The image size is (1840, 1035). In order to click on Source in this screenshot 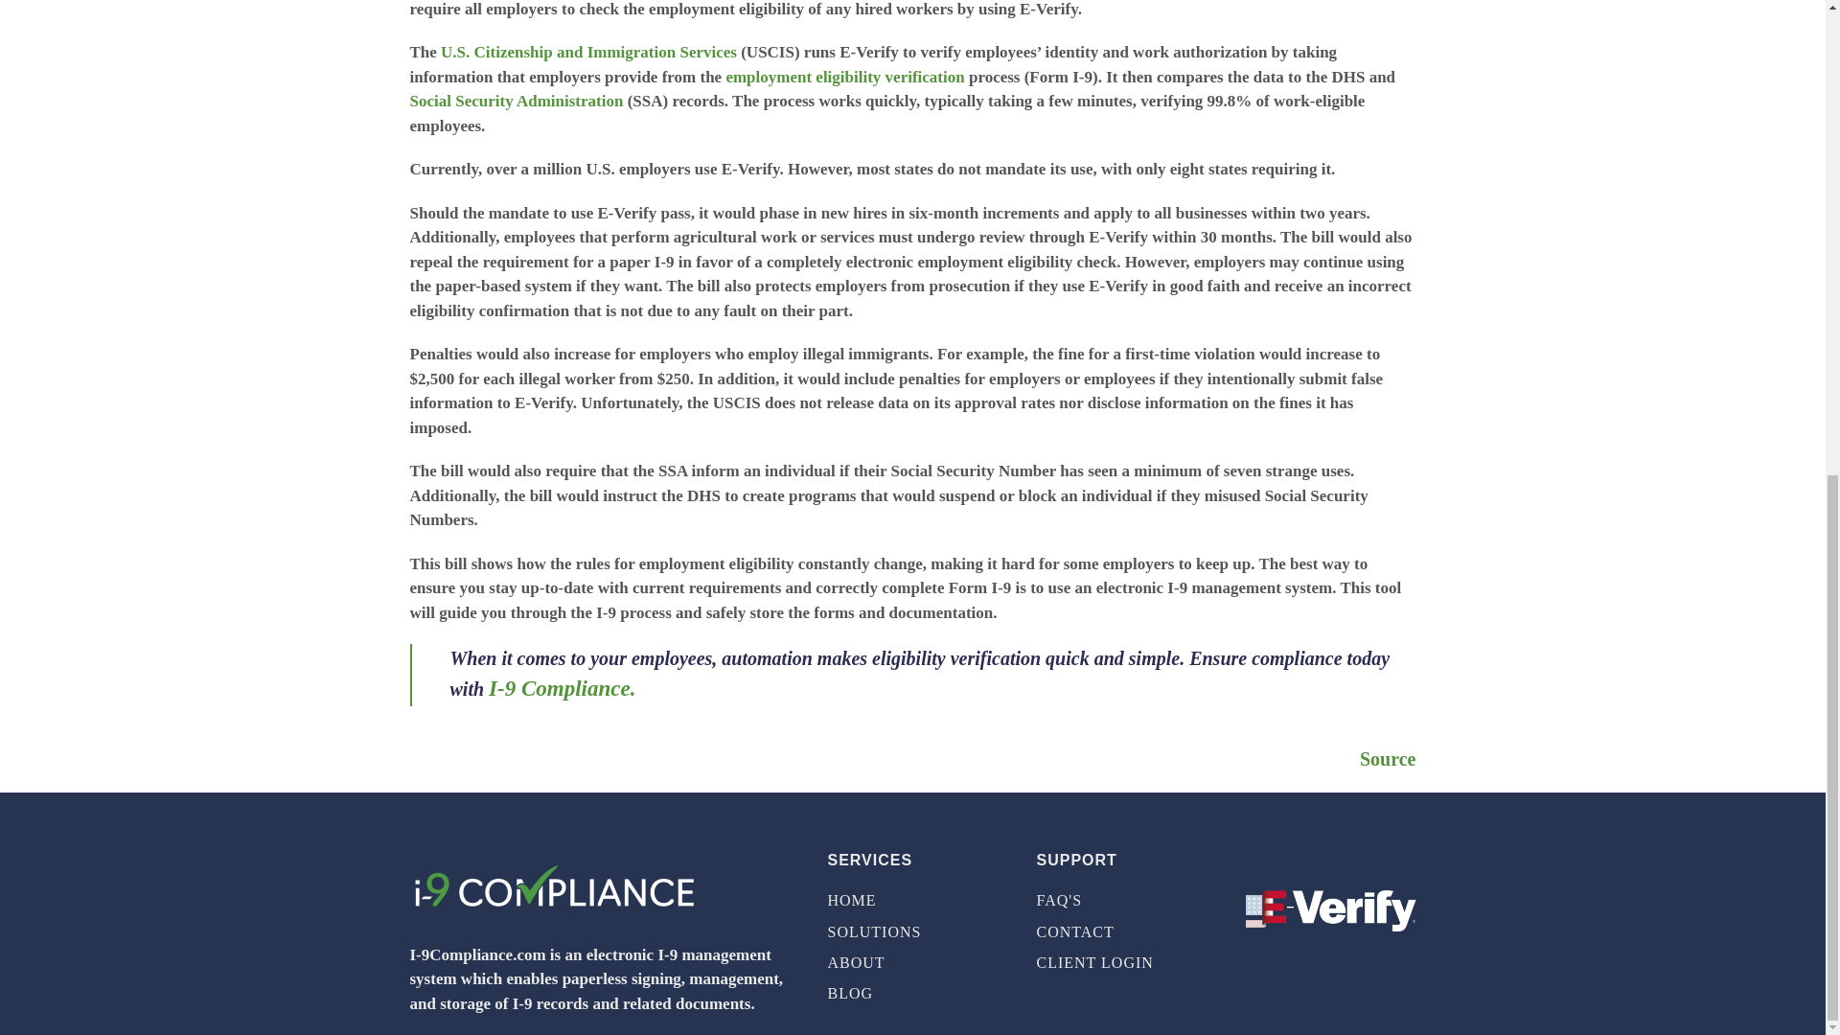, I will do `click(1388, 759)`.